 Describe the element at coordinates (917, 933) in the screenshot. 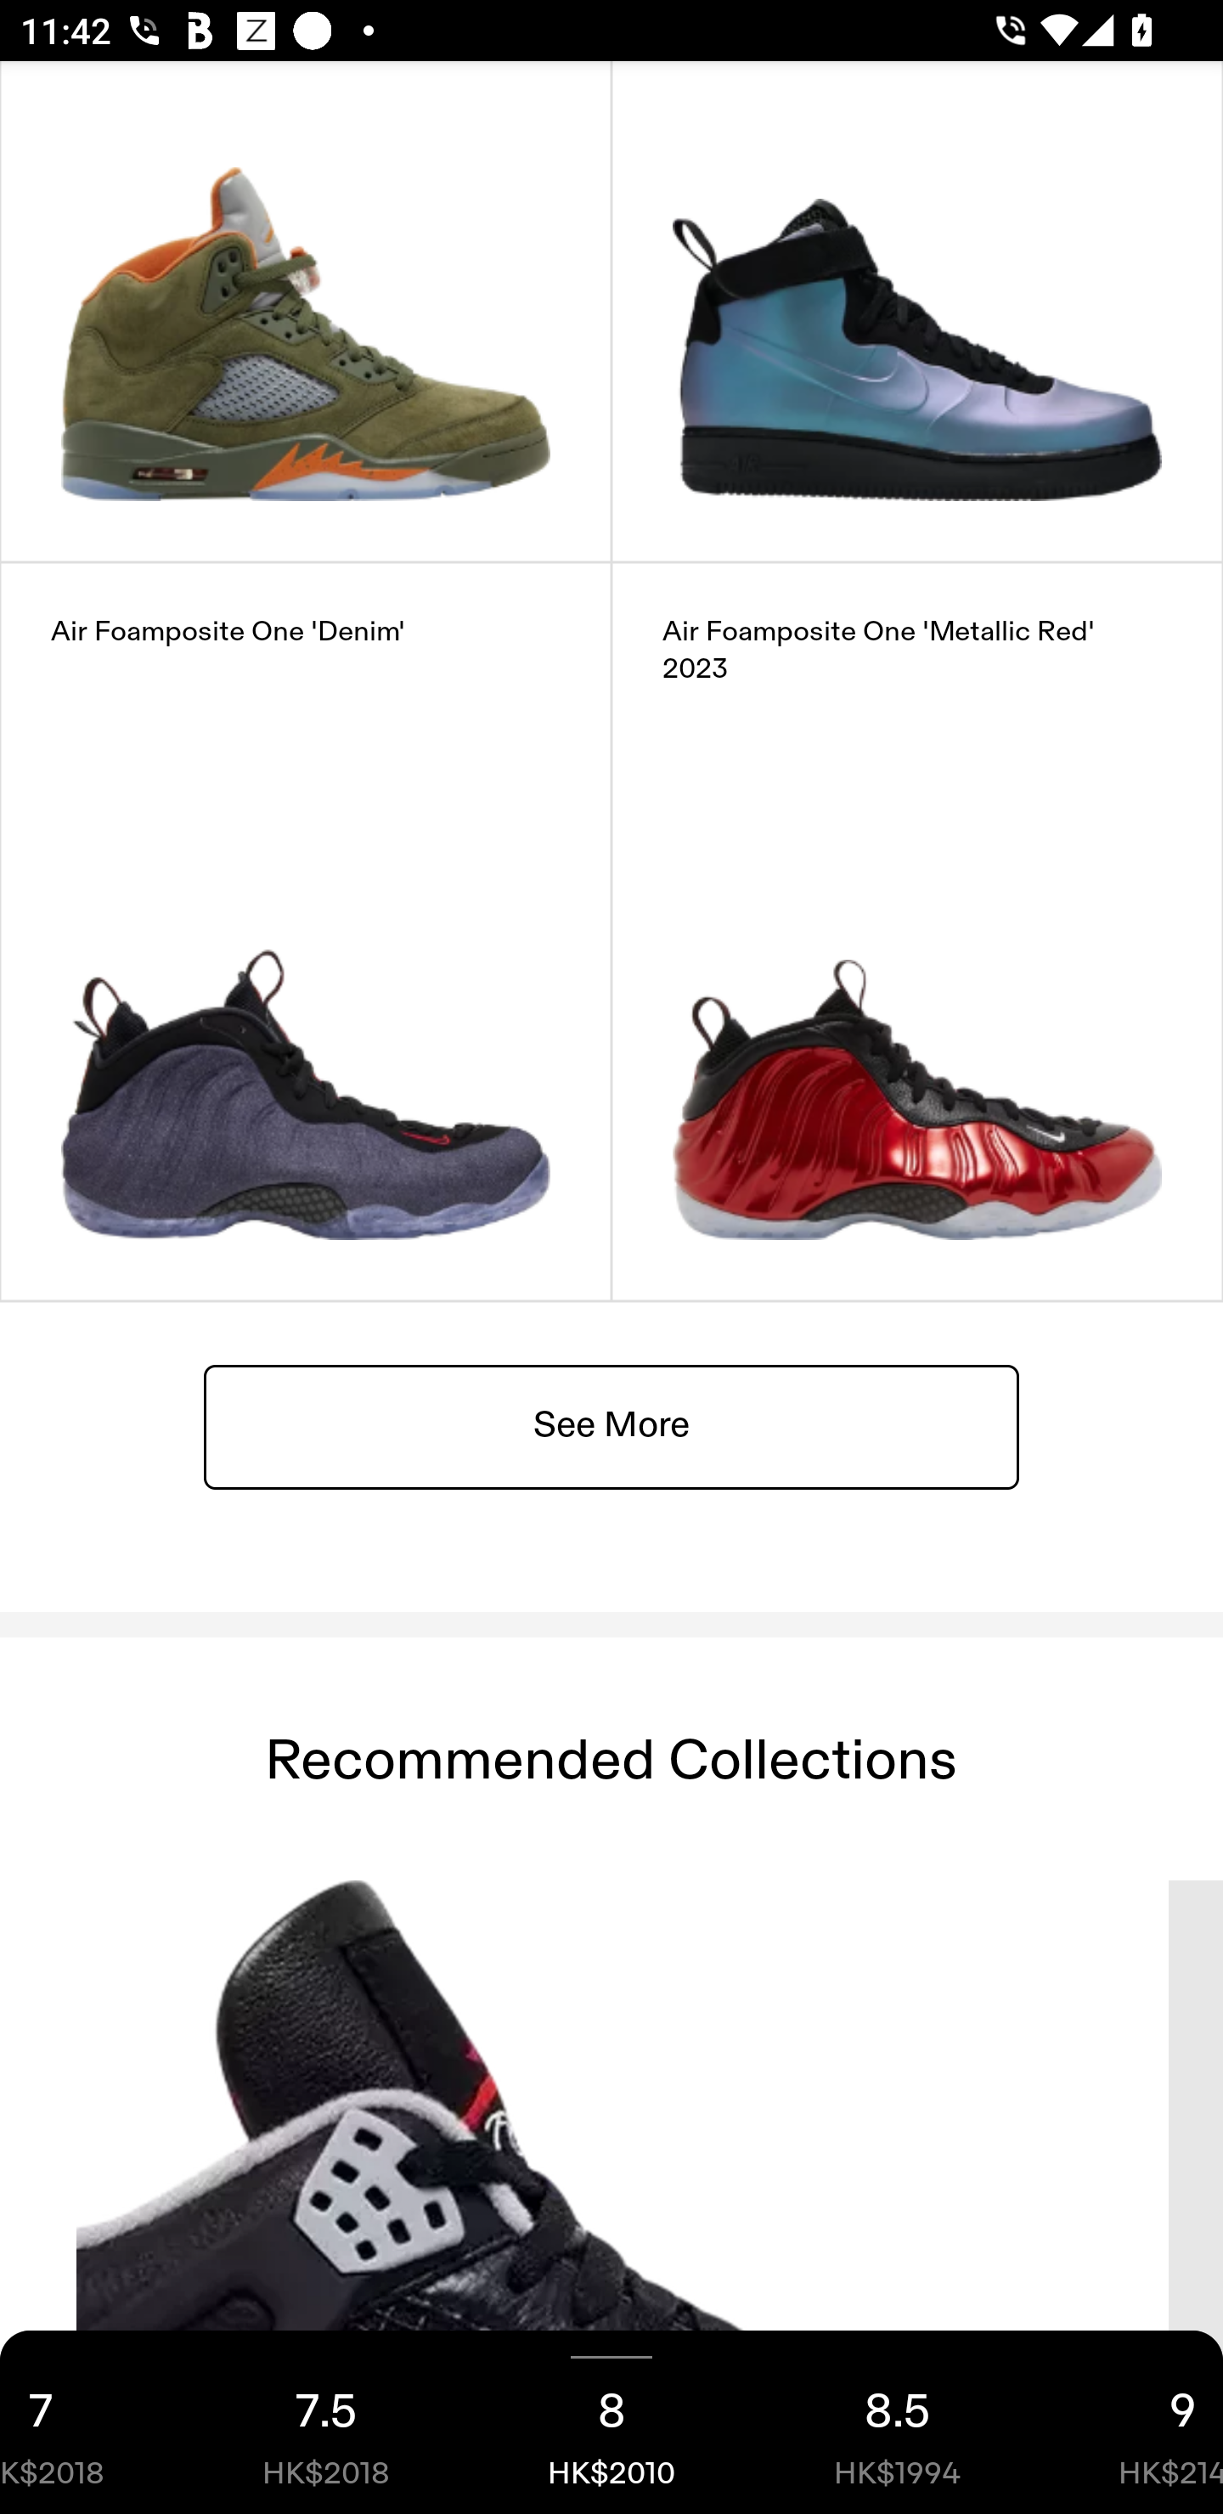

I see `Air Foamposite One 'Metallic Red' 2023` at that location.